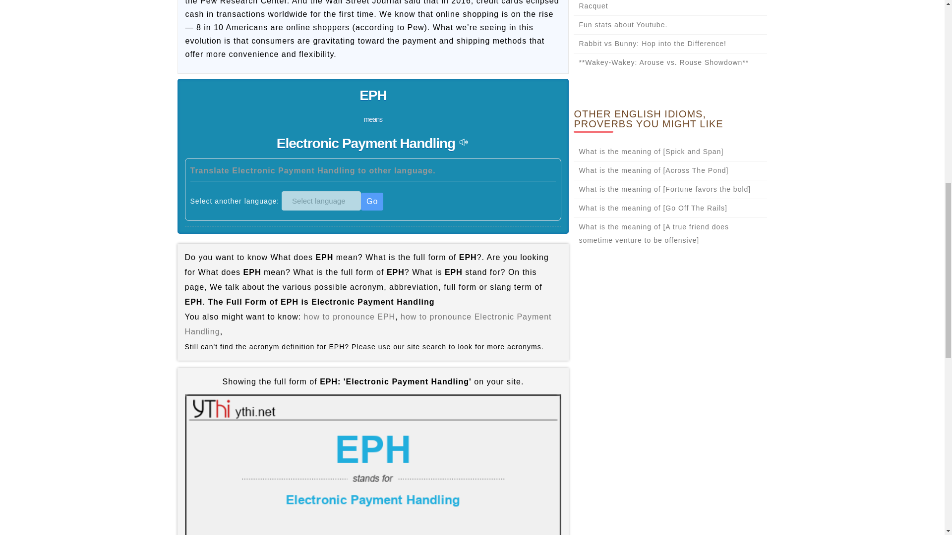  I want to click on how to pronounce EPH, so click(350, 317).